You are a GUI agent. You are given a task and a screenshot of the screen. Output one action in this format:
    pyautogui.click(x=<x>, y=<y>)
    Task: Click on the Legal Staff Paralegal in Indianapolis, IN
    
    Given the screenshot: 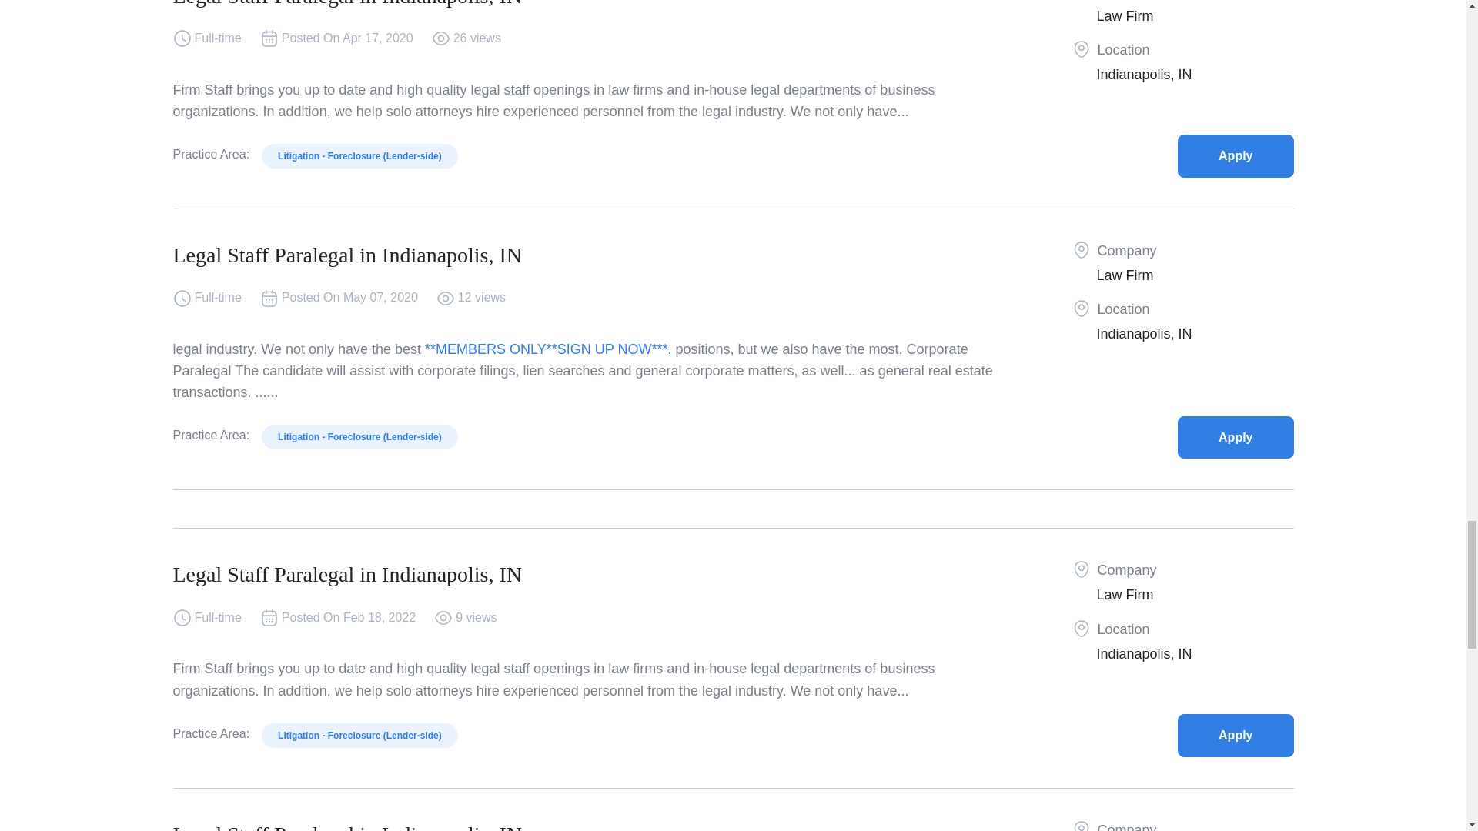 What is the action you would take?
    pyautogui.click(x=1236, y=437)
    